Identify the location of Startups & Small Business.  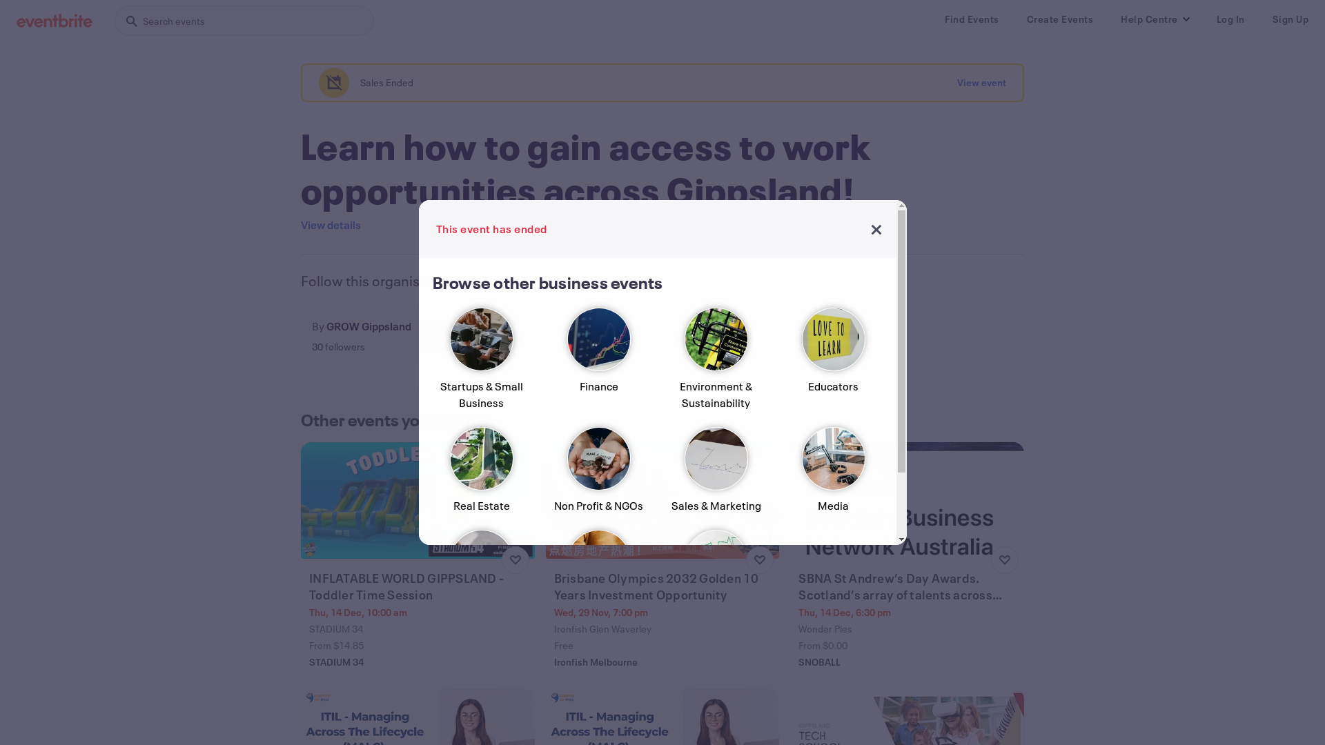
(481, 364).